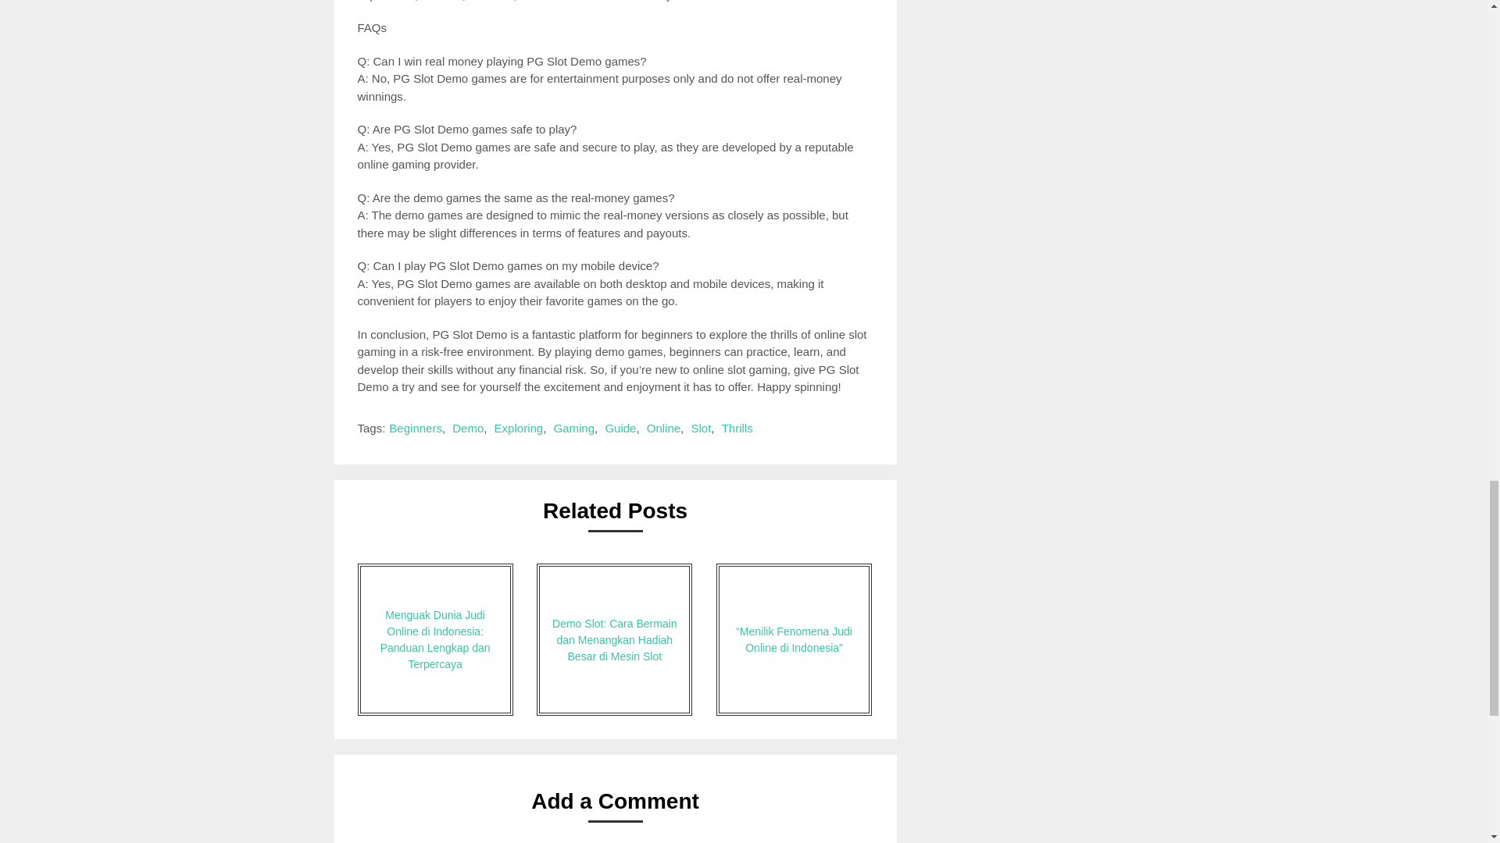 This screenshot has width=1500, height=843. What do you see at coordinates (737, 428) in the screenshot?
I see `Thrills` at bounding box center [737, 428].